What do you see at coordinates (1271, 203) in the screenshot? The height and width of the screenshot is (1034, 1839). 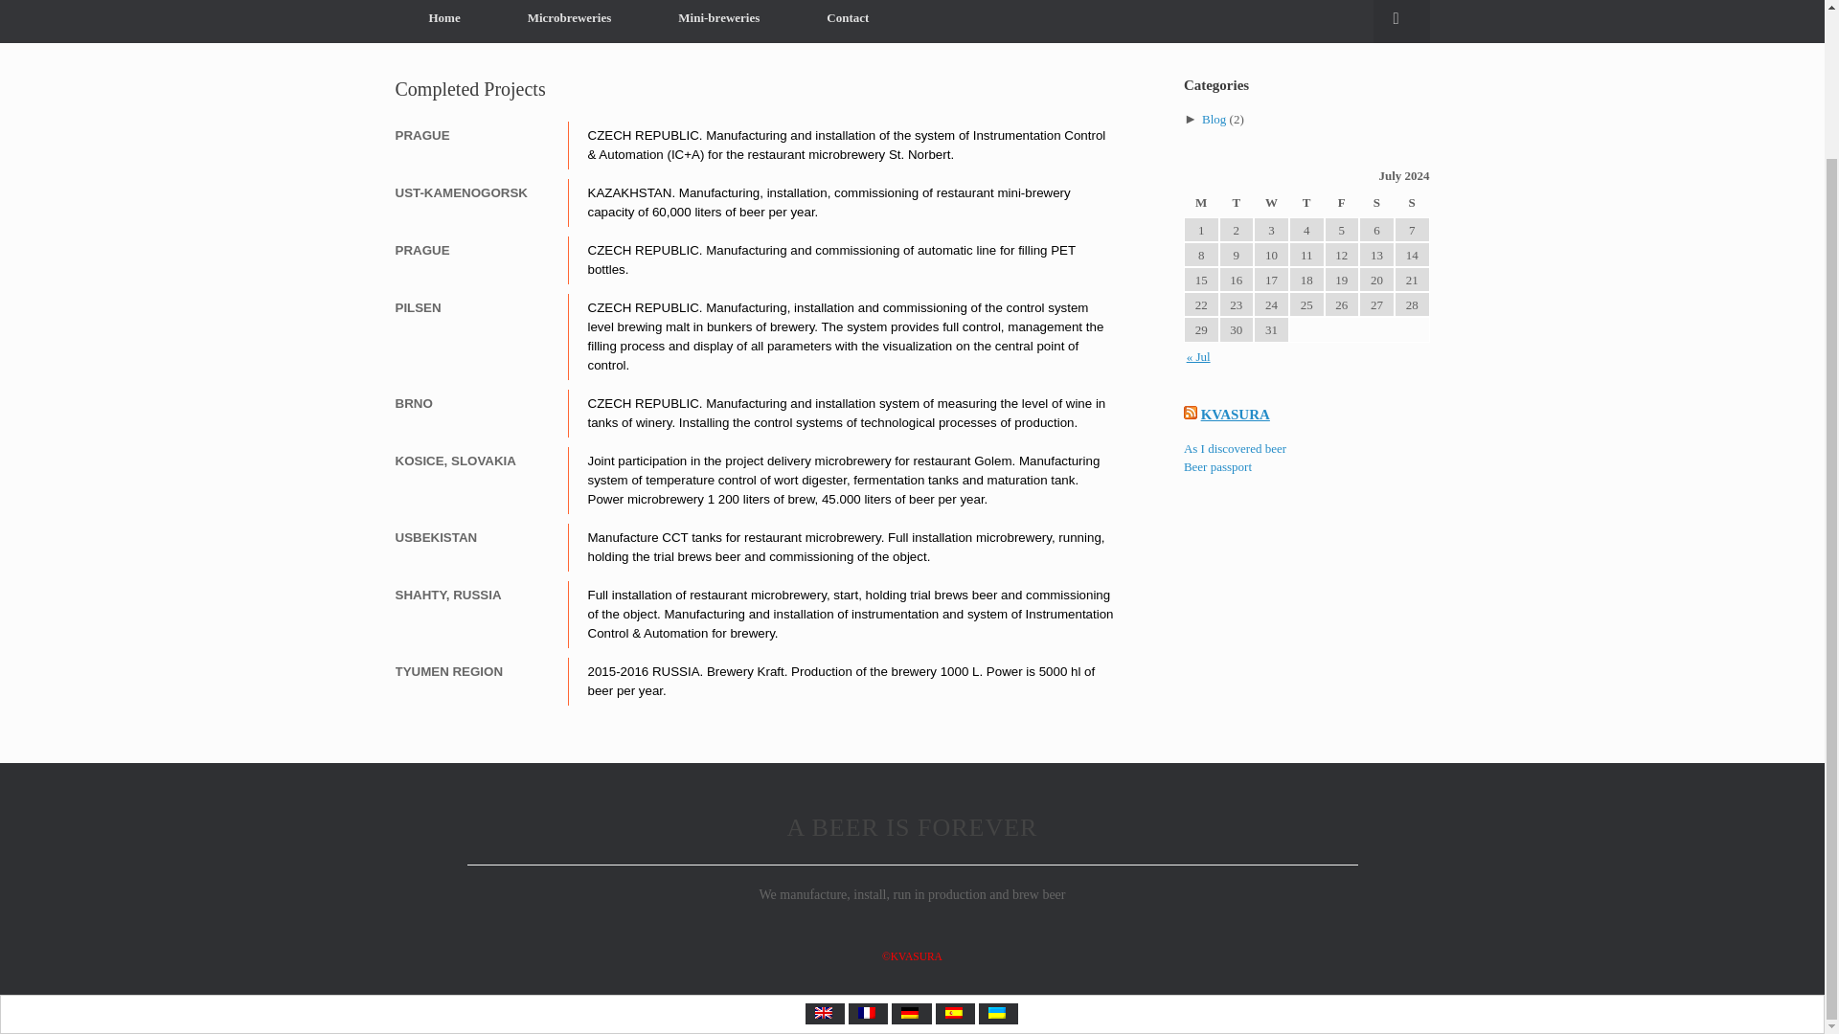 I see `Wednesday` at bounding box center [1271, 203].